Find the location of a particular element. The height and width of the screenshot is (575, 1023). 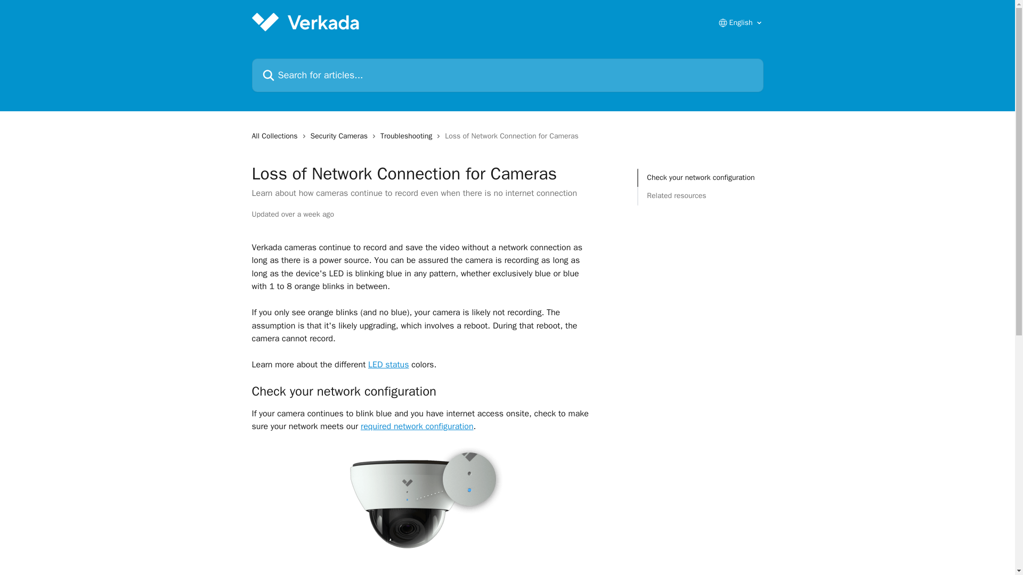

Security Cameras is located at coordinates (341, 136).